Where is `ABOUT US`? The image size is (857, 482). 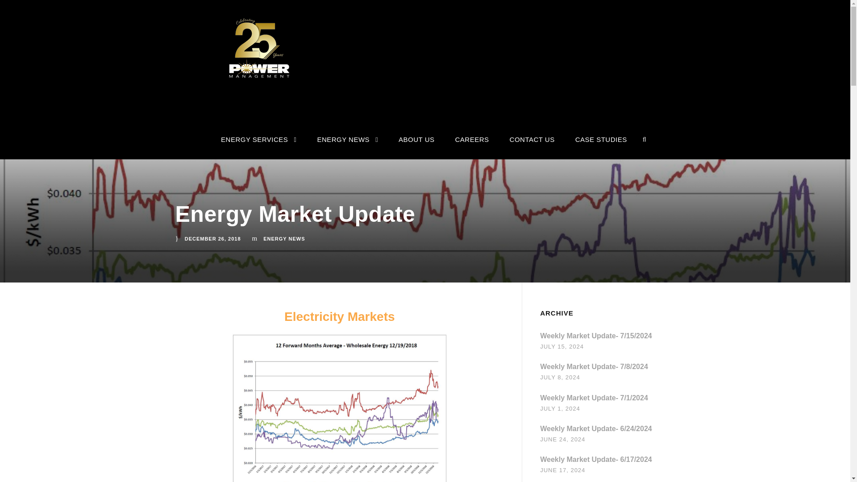
ABOUT US is located at coordinates (416, 146).